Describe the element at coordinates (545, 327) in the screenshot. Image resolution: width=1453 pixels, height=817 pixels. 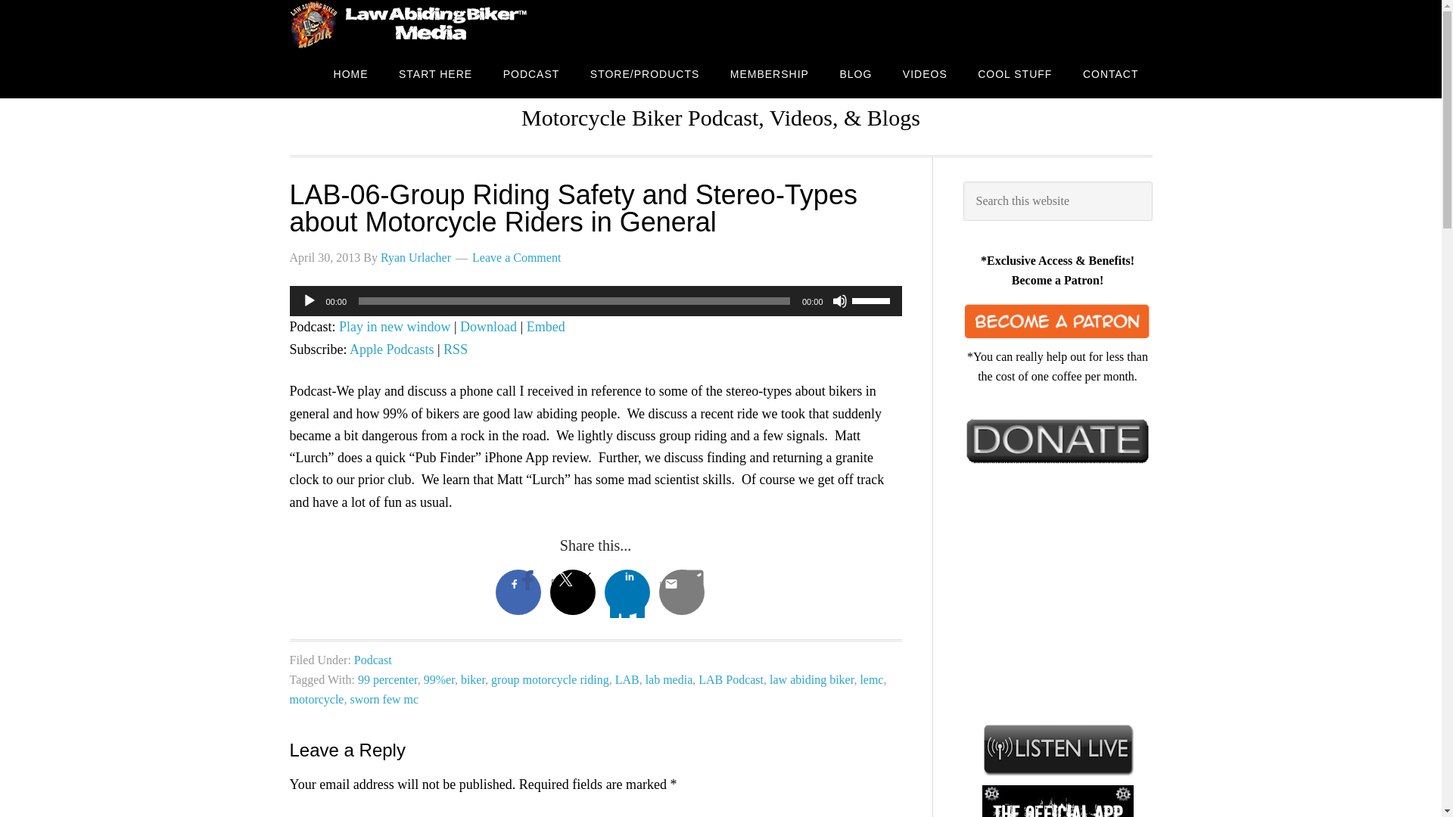
I see `Embed` at that location.